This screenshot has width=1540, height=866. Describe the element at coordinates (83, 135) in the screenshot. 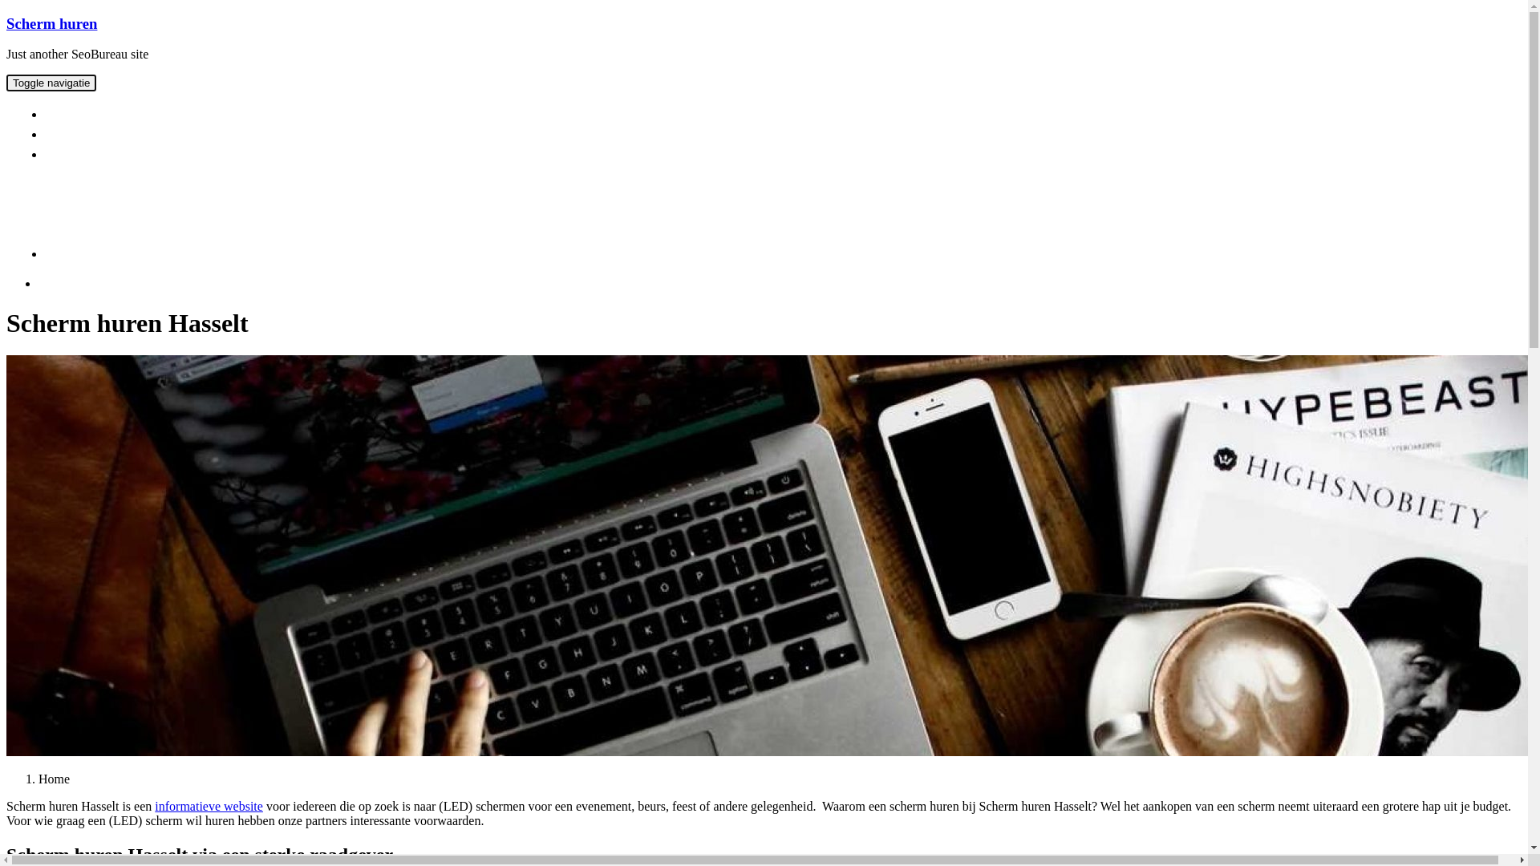

I see `CONTACT` at that location.